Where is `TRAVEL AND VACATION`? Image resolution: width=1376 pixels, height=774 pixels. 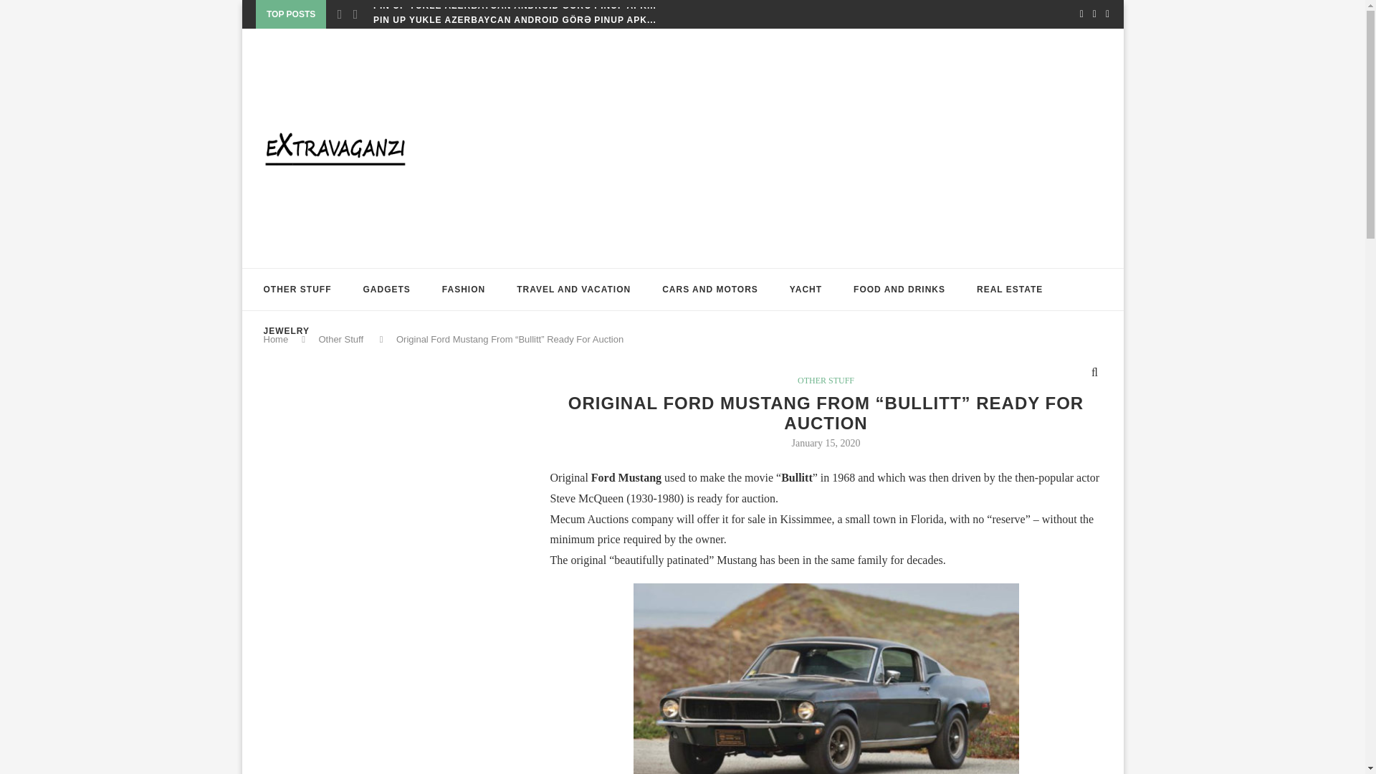
TRAVEL AND VACATION is located at coordinates (573, 290).